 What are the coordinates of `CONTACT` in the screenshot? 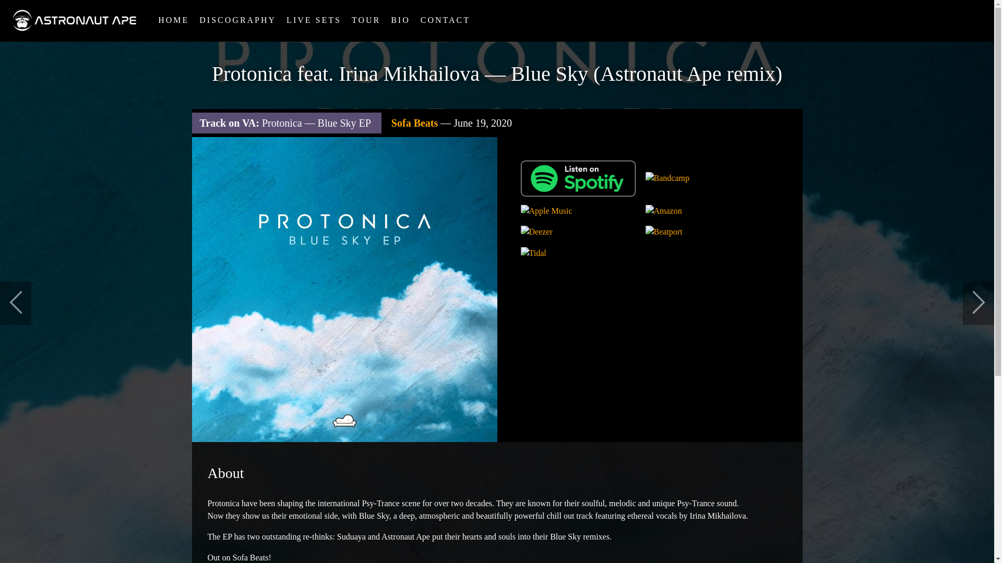 It's located at (445, 21).